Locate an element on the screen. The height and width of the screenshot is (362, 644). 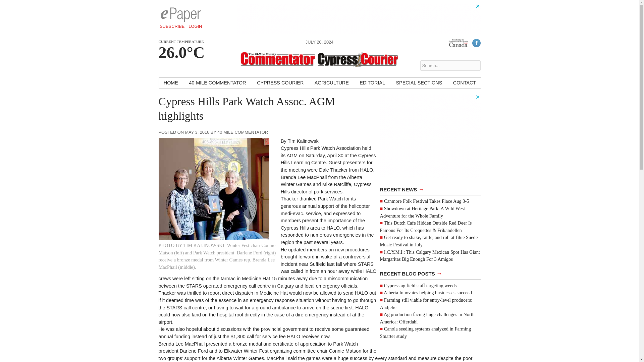
Farming still viable for entry-level producers: Andjelic is located at coordinates (426, 303).